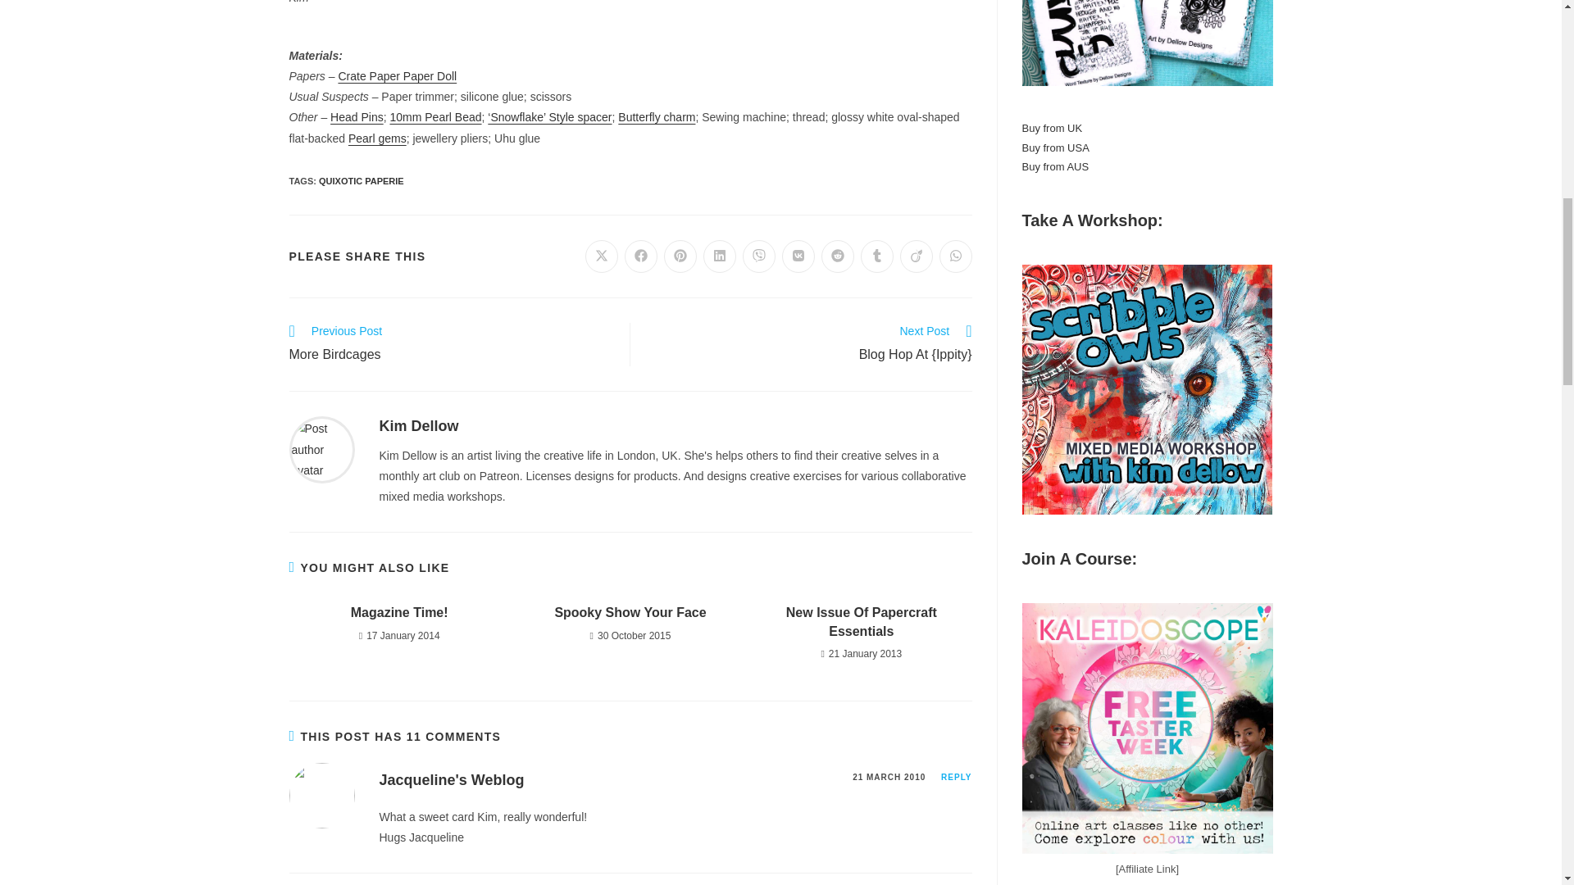 Image resolution: width=1574 pixels, height=885 pixels. I want to click on Visit author page, so click(418, 426).